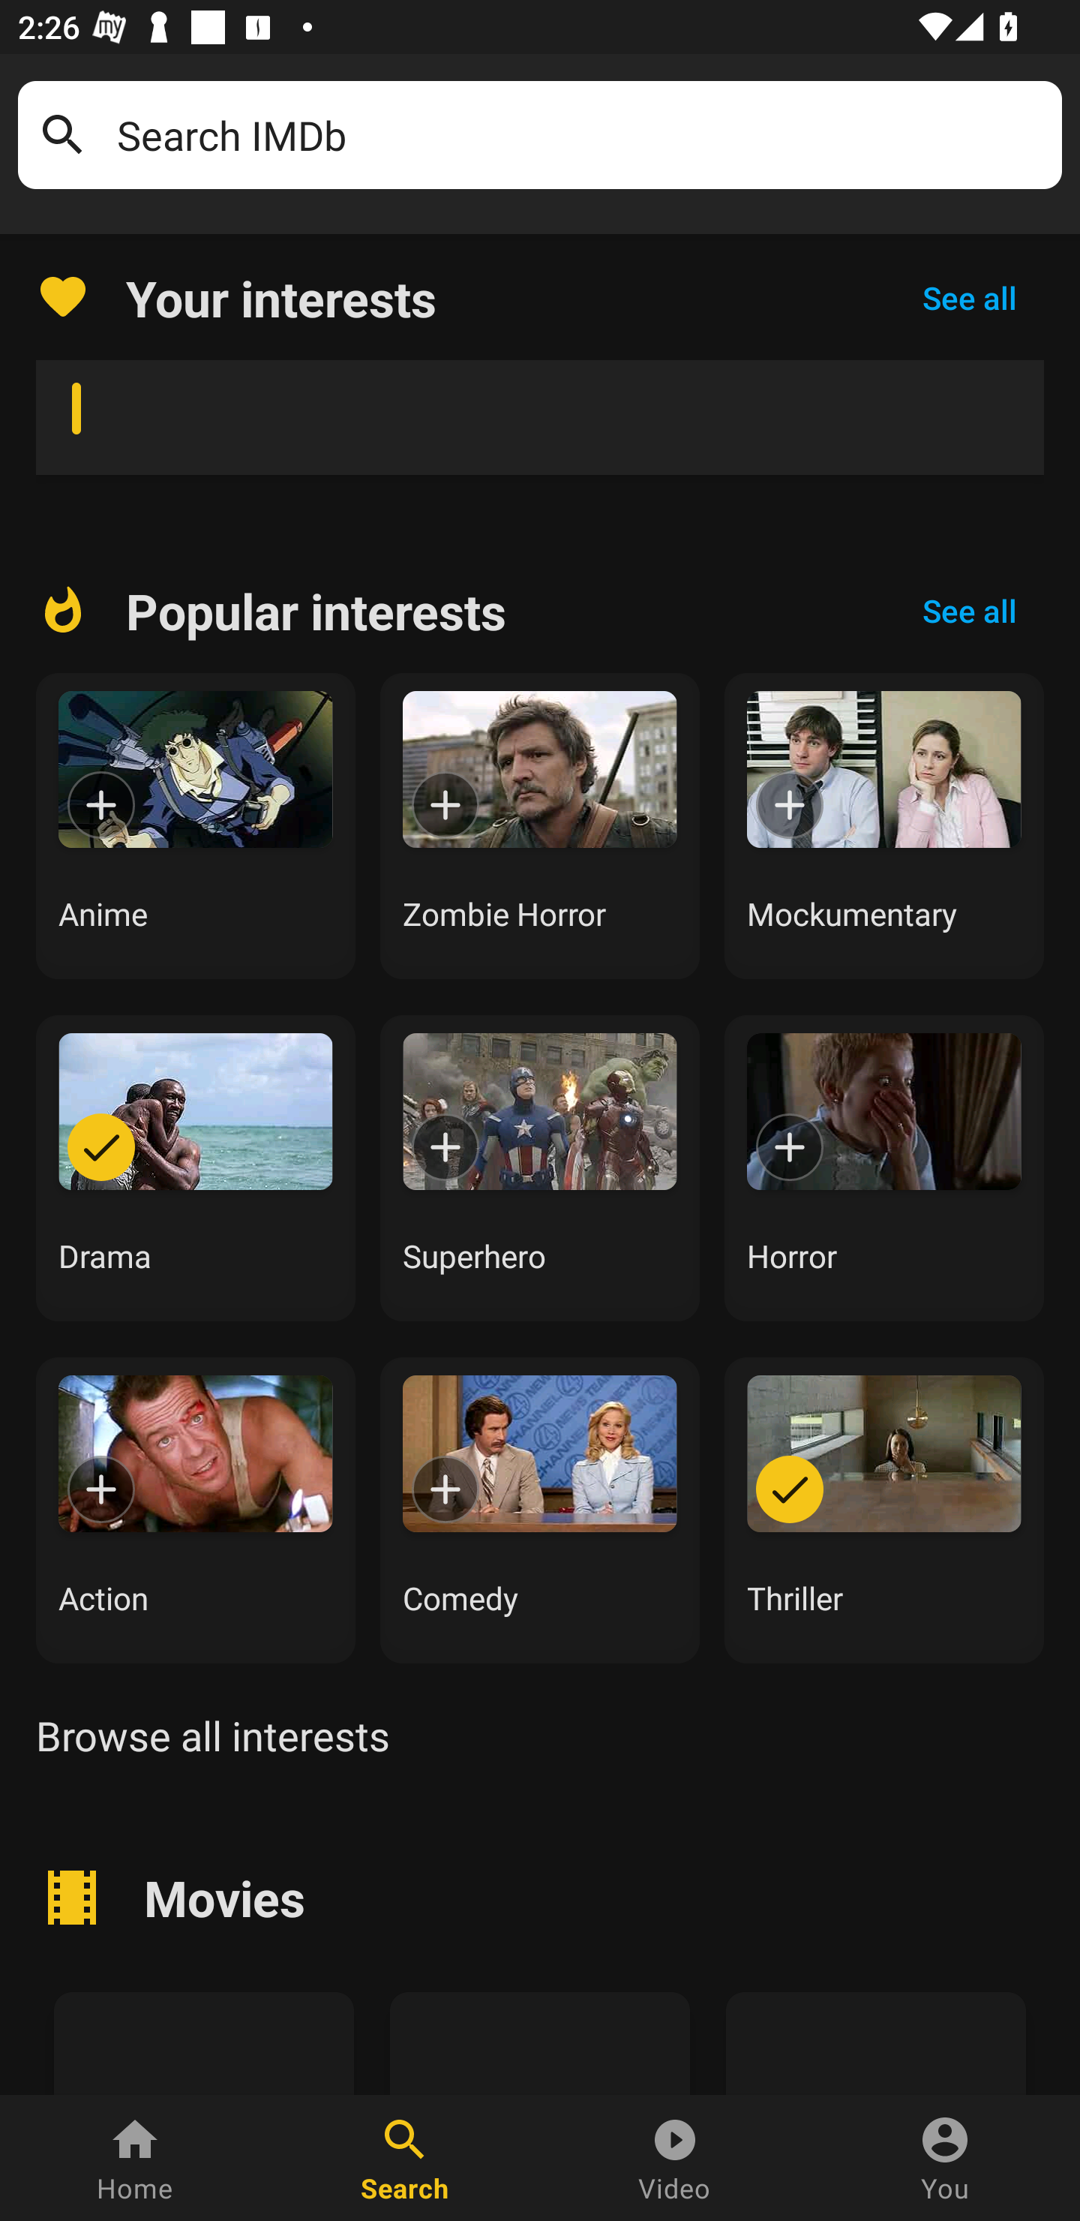 This screenshot has height=2221, width=1080. What do you see at coordinates (580, 135) in the screenshot?
I see `Search IMDb` at bounding box center [580, 135].